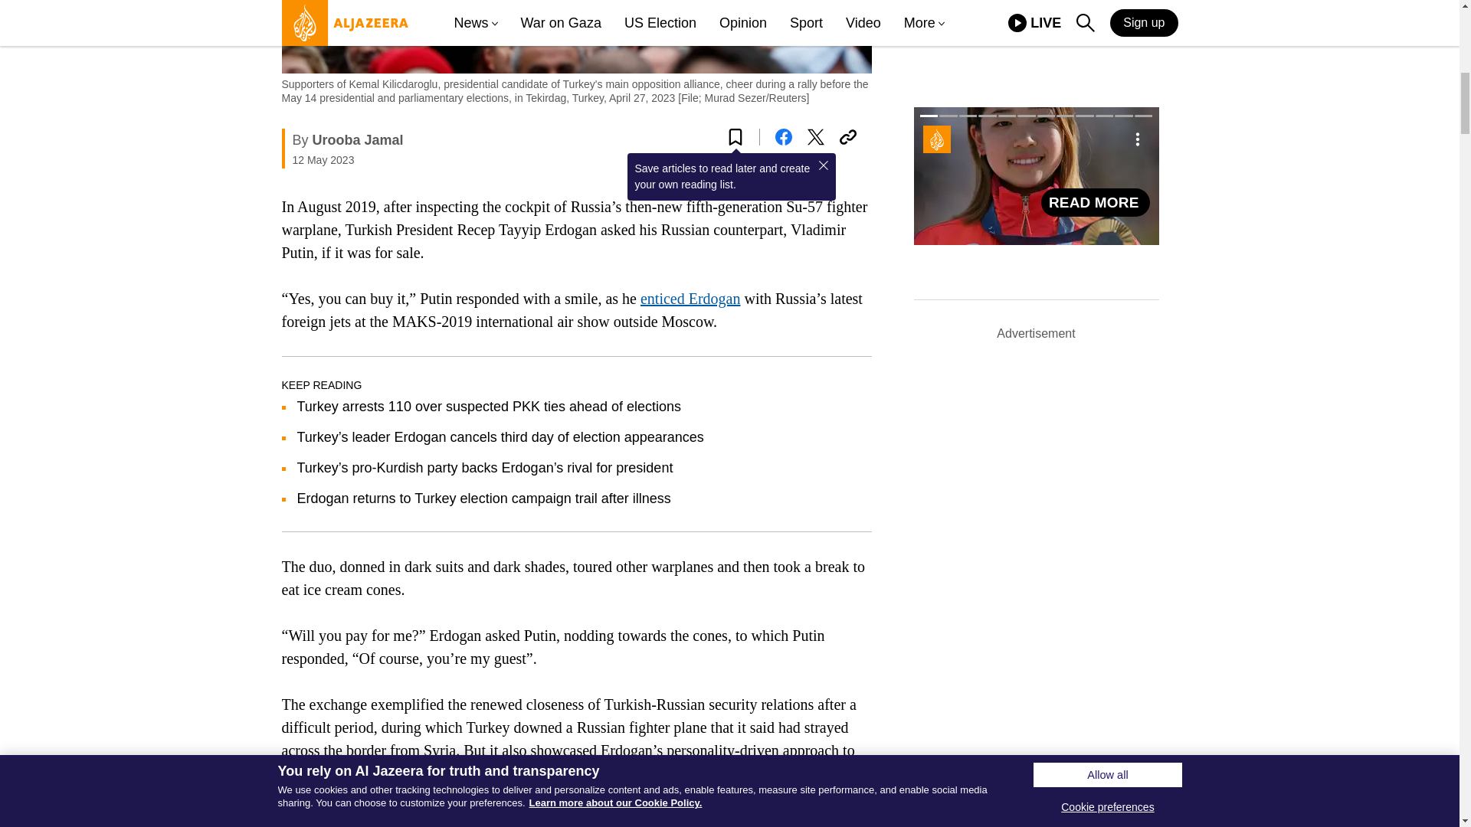 Image resolution: width=1471 pixels, height=827 pixels. I want to click on facebook, so click(783, 137).